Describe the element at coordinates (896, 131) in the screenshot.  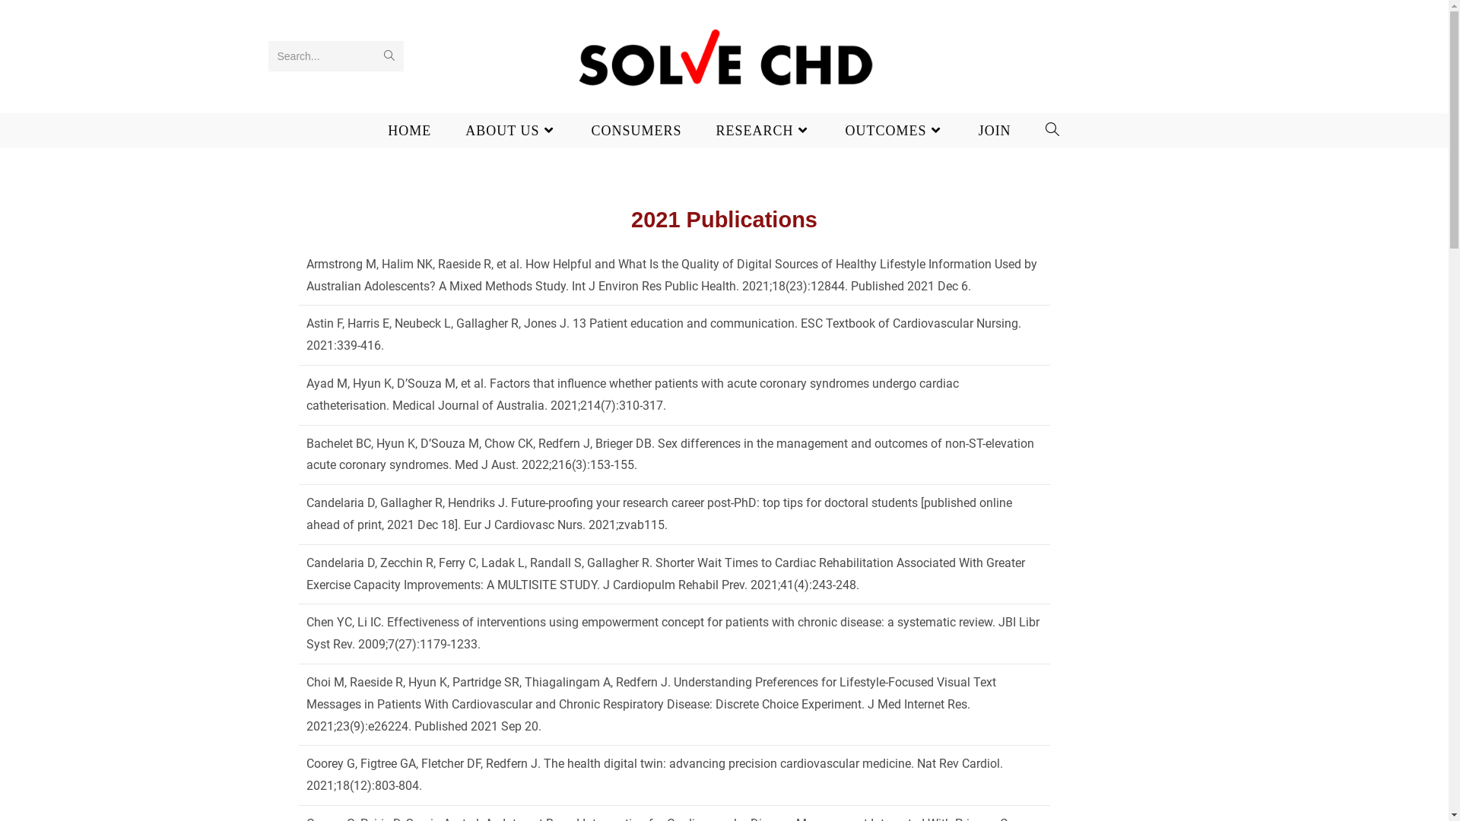
I see `OUTCOMES` at that location.